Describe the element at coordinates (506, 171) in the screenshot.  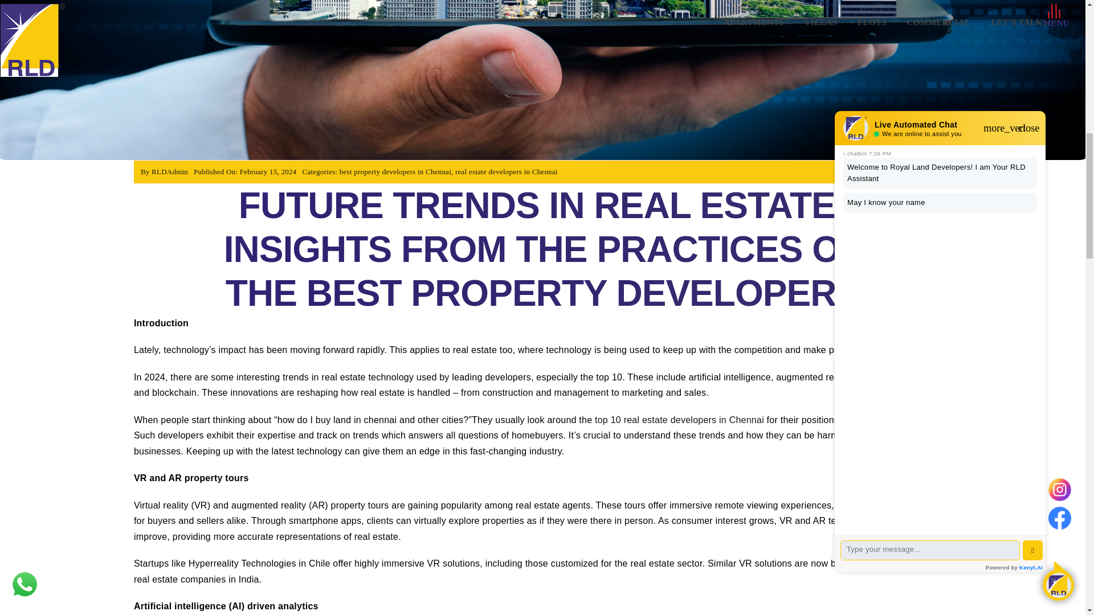
I see `real estate developers in Chennai` at that location.